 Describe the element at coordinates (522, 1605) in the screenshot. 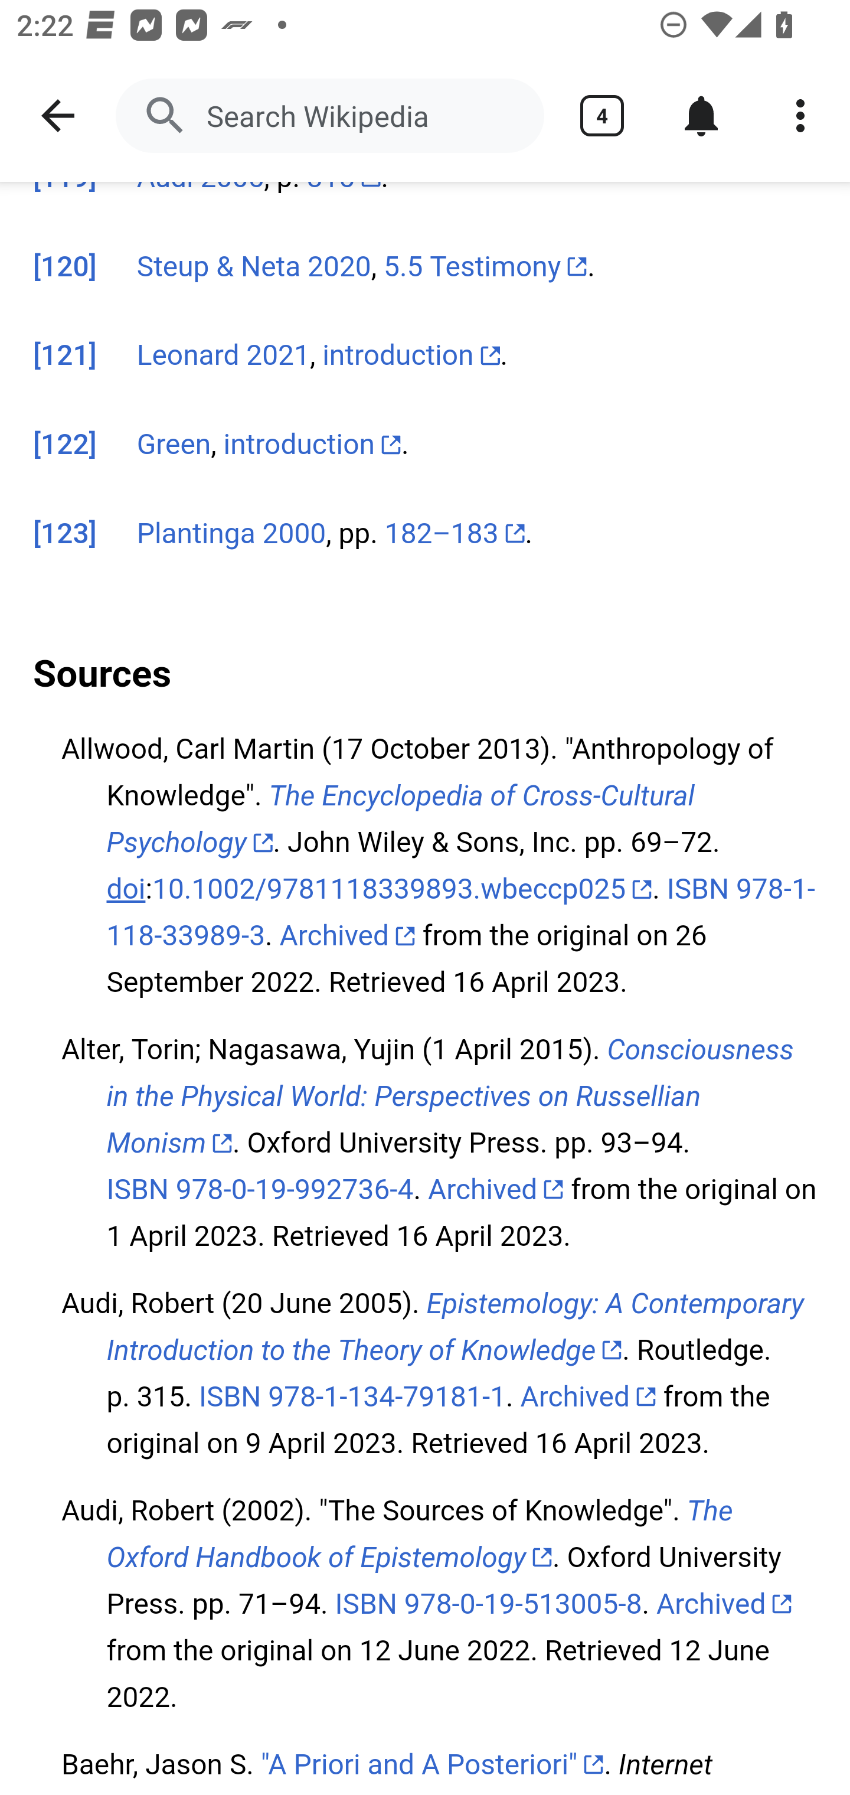

I see `978-0-19-513005-8` at that location.